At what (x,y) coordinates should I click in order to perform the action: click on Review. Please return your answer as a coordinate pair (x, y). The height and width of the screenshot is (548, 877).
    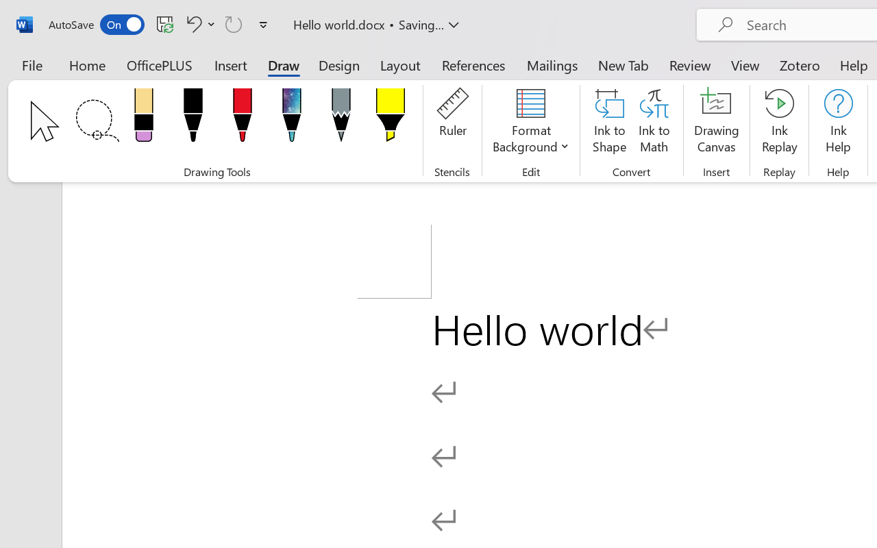
    Looking at the image, I should click on (690, 64).